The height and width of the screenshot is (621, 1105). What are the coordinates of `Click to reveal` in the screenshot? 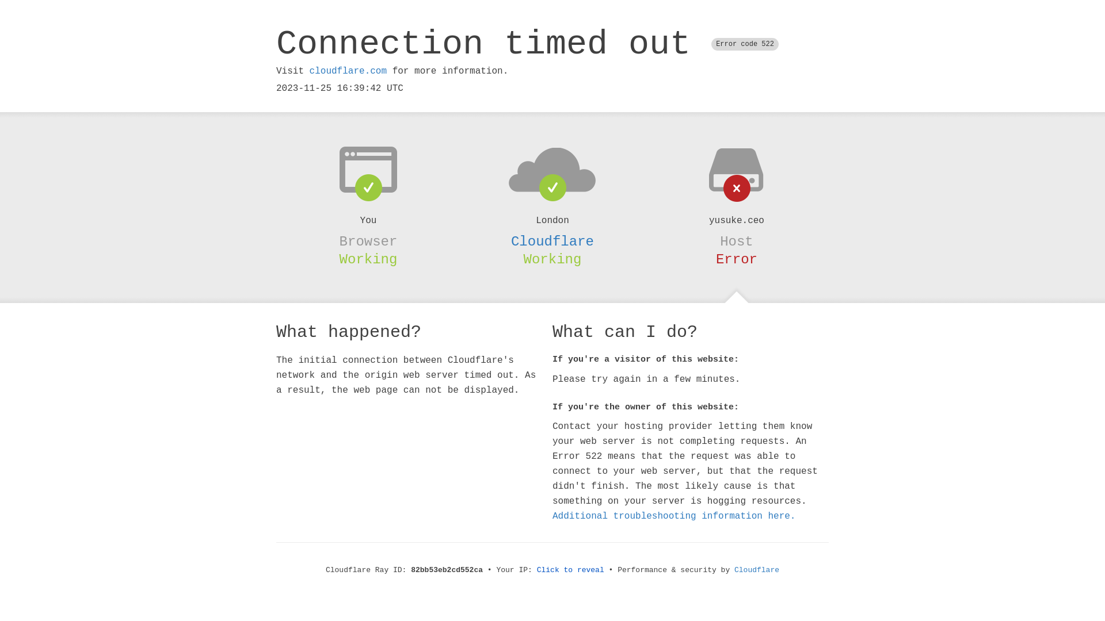 It's located at (571, 570).